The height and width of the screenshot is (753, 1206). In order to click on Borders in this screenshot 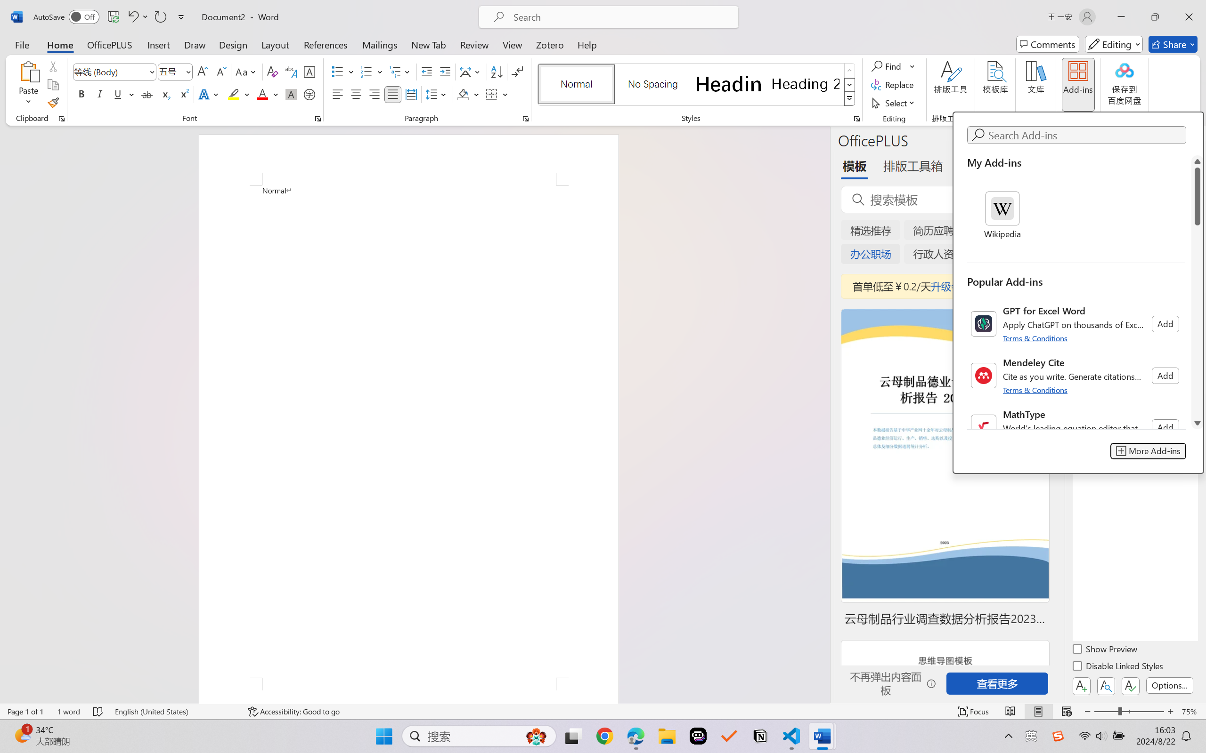, I will do `click(497, 94)`.